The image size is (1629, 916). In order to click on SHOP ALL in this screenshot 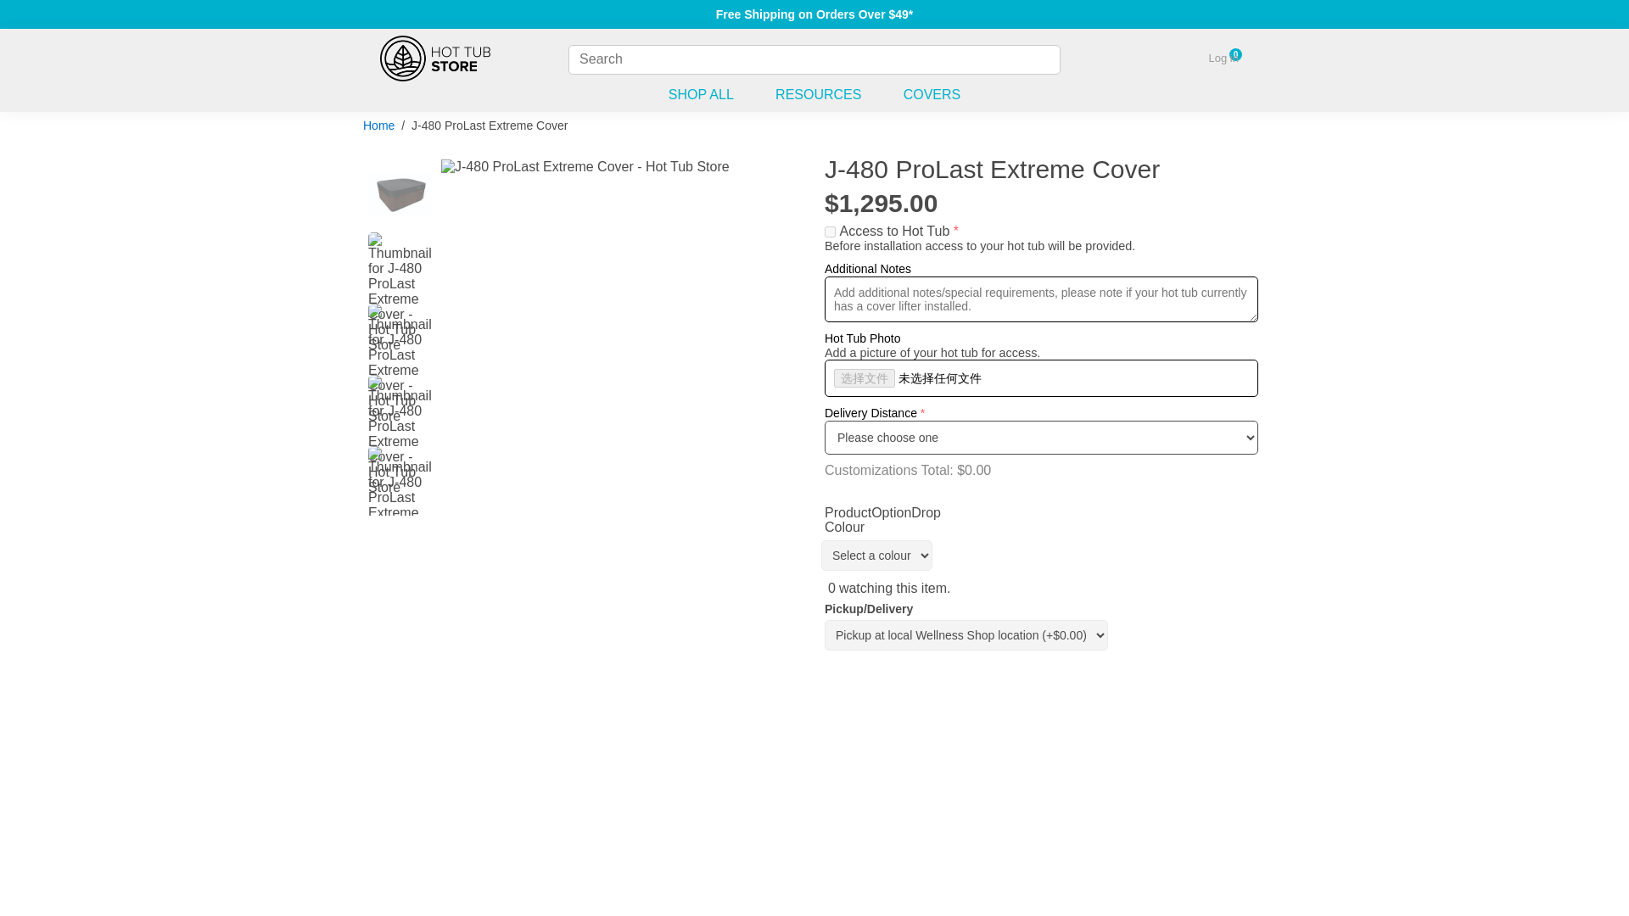, I will do `click(701, 98)`.